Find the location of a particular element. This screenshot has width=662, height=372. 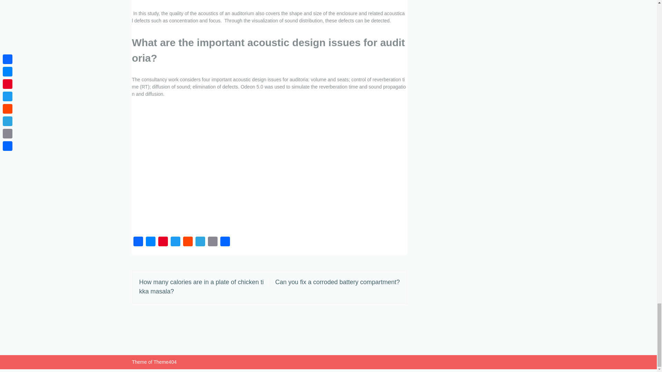

Pinterest is located at coordinates (162, 242).